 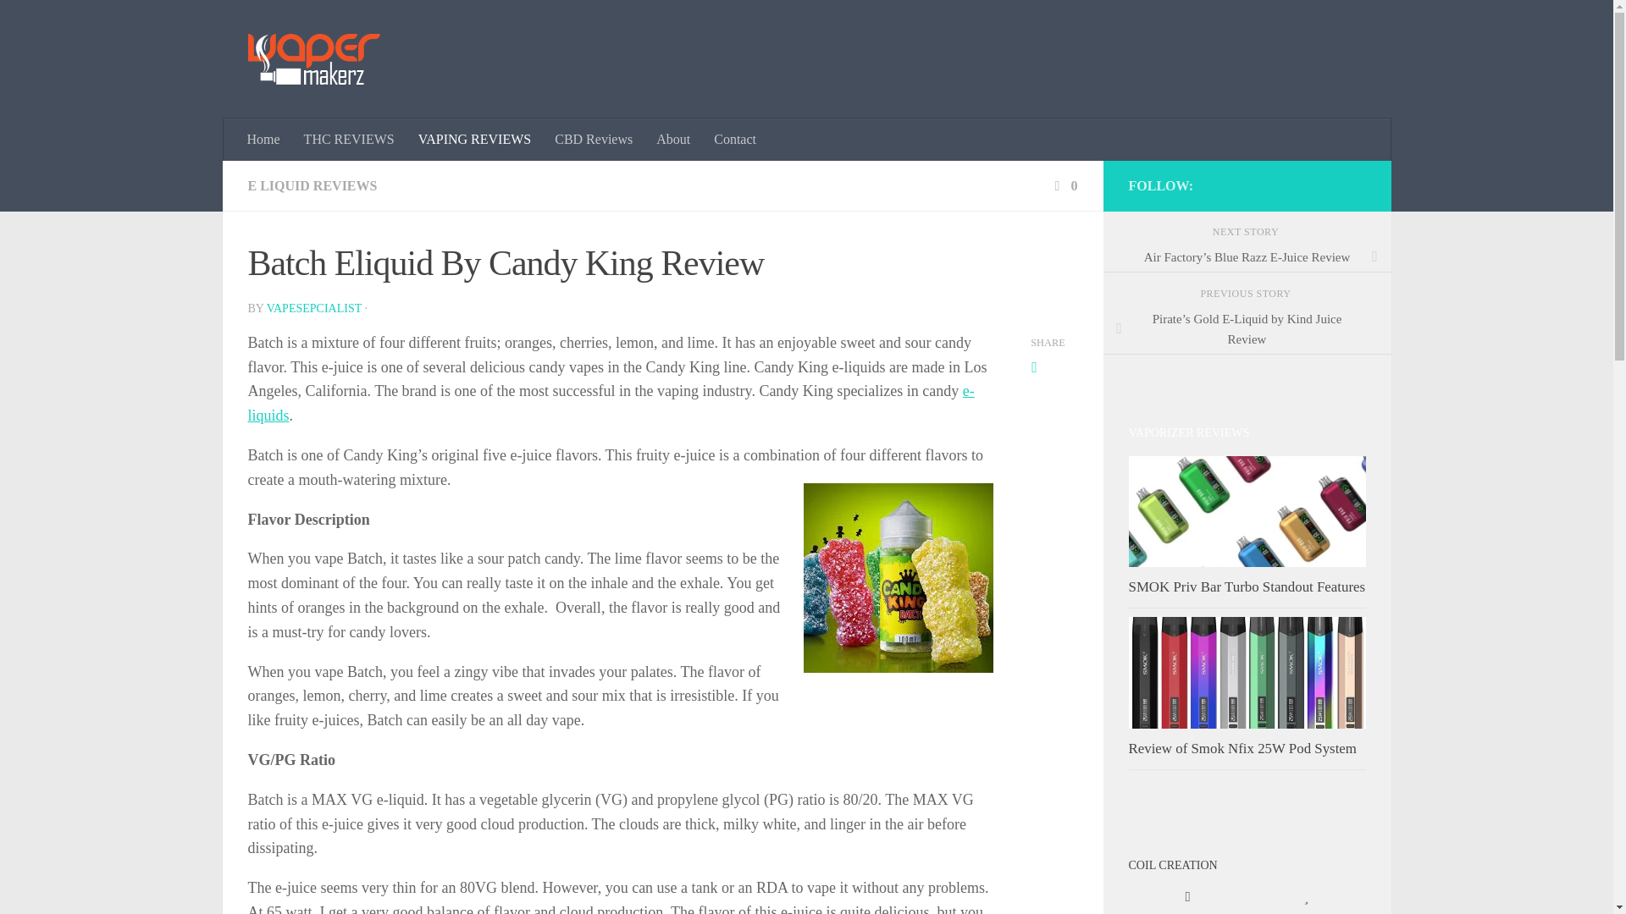 What do you see at coordinates (349, 140) in the screenshot?
I see `THC REVIEWS` at bounding box center [349, 140].